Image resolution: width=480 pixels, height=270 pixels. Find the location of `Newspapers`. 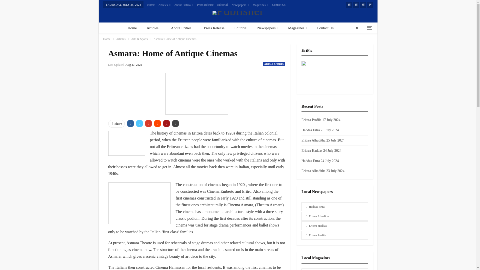

Newspapers is located at coordinates (240, 5).